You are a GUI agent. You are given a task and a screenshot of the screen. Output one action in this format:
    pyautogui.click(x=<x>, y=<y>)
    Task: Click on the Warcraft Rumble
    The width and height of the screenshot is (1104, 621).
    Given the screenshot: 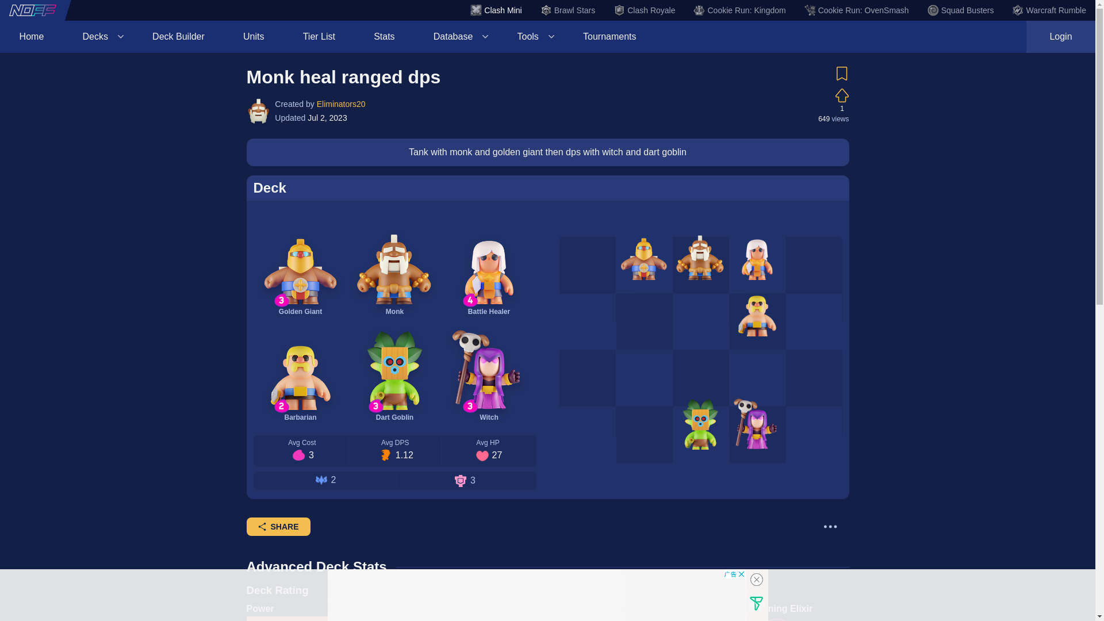 What is the action you would take?
    pyautogui.click(x=1049, y=10)
    